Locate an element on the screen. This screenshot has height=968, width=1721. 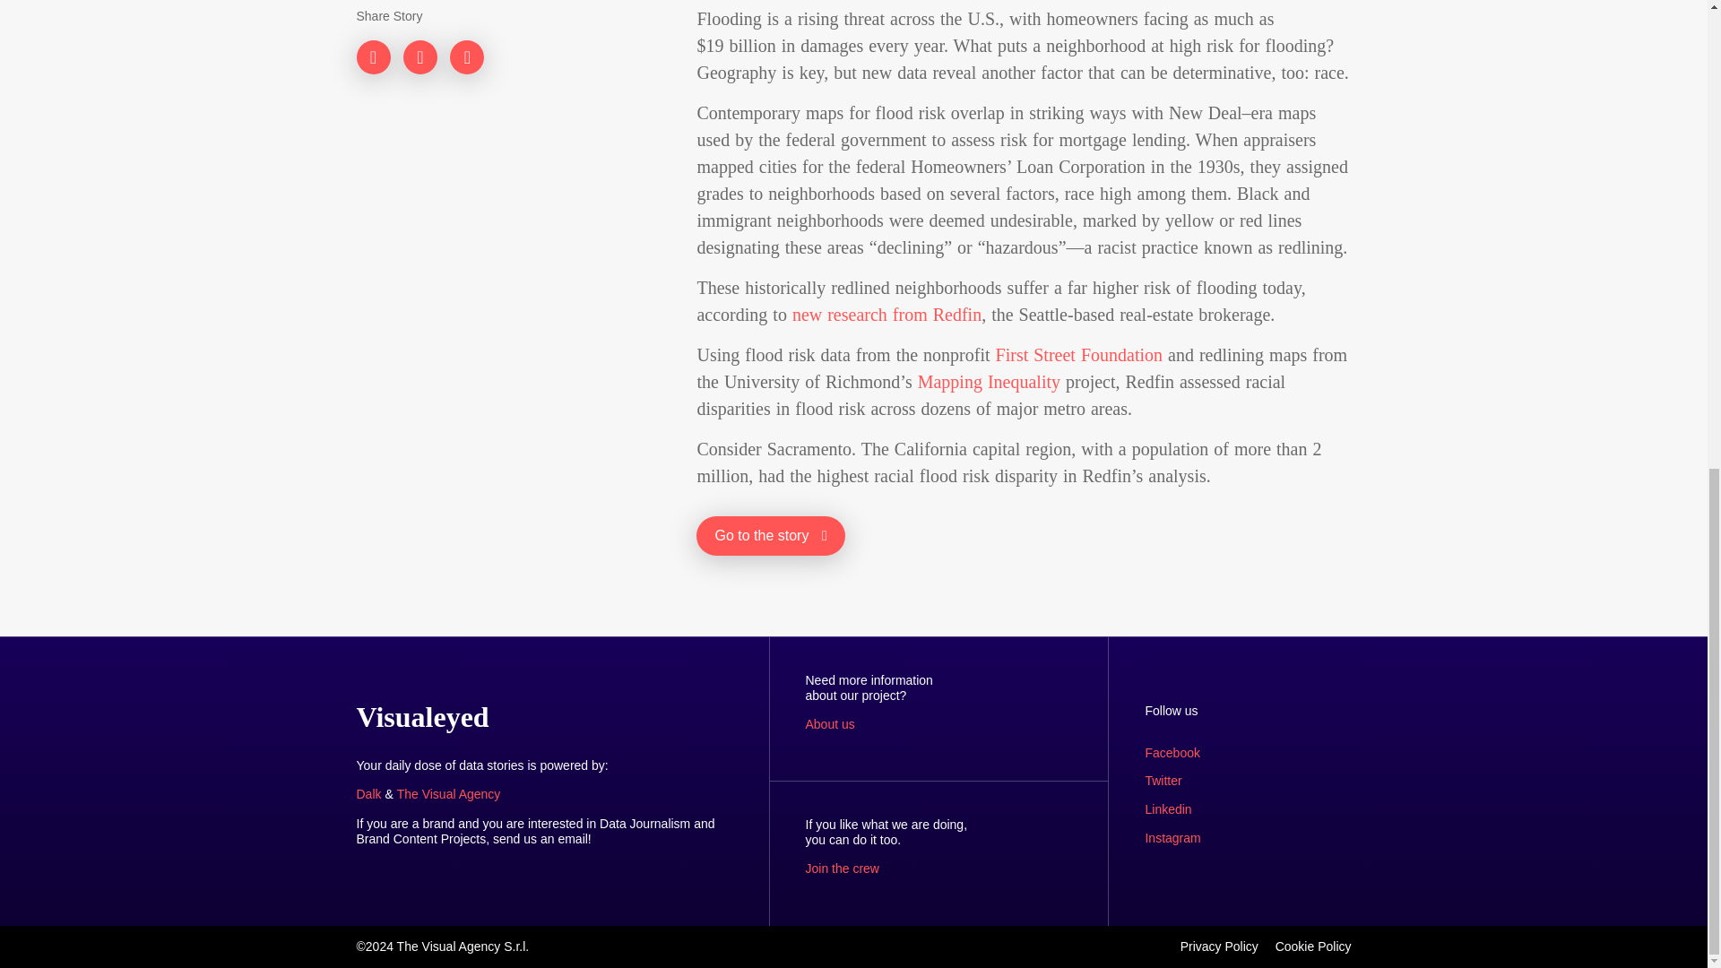
The Visual Agency is located at coordinates (448, 794).